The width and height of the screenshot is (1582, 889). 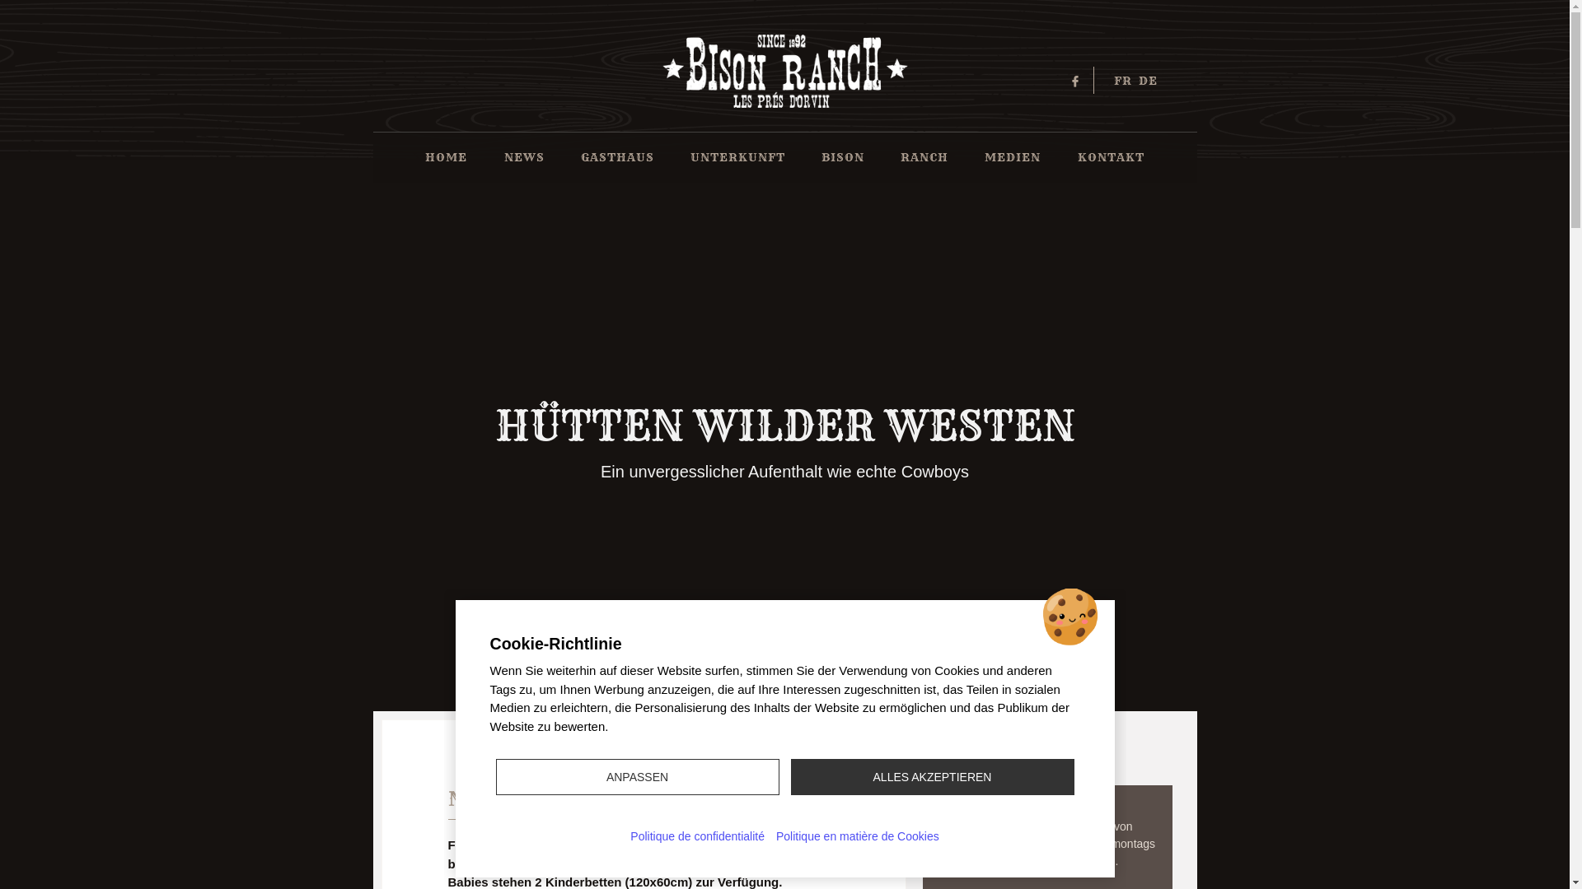 What do you see at coordinates (933, 777) in the screenshot?
I see `ALLES AKZEPTIEREN` at bounding box center [933, 777].